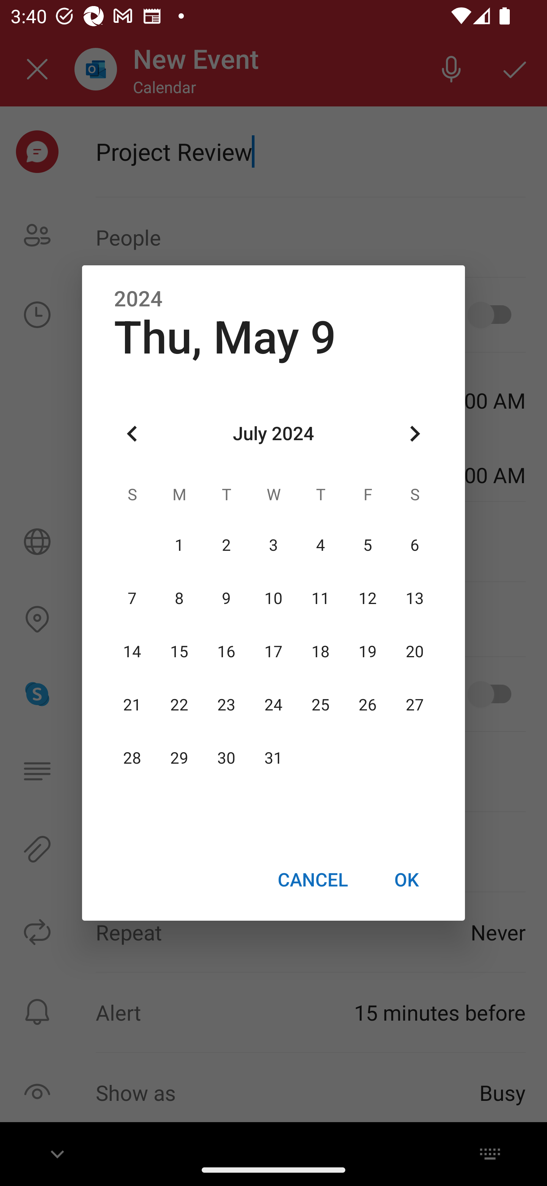 The image size is (547, 1186). What do you see at coordinates (179, 598) in the screenshot?
I see `8 08 July 2024` at bounding box center [179, 598].